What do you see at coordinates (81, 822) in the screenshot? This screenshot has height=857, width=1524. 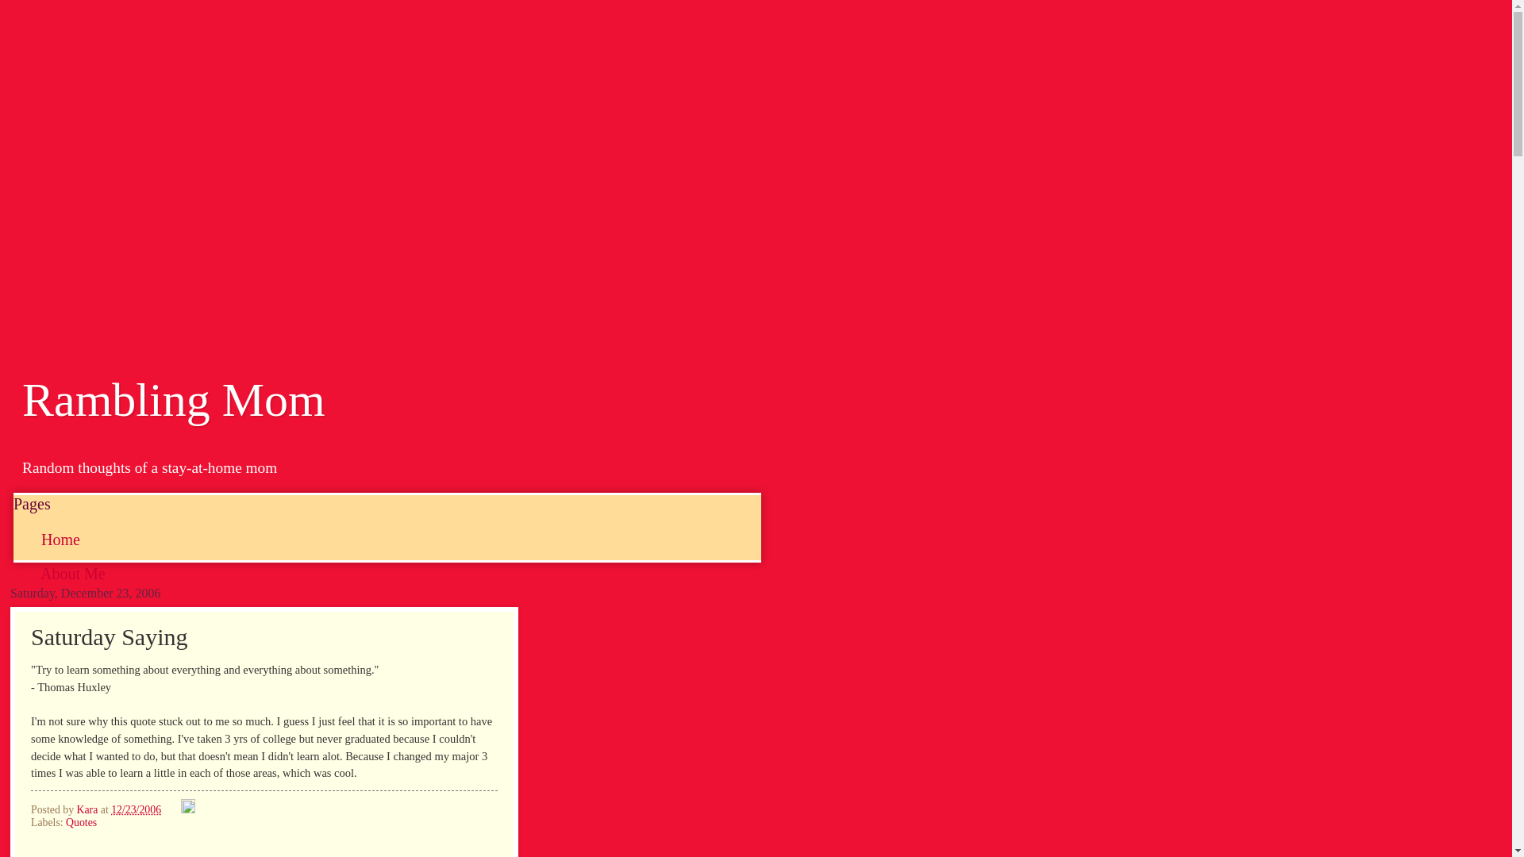 I see `Quotes` at bounding box center [81, 822].